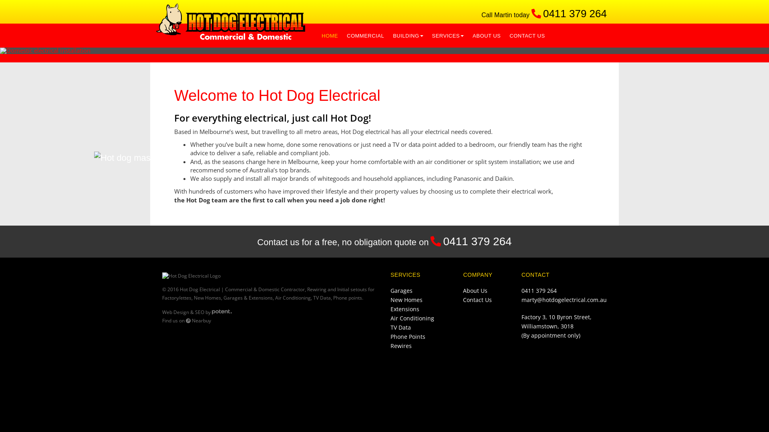 Image resolution: width=769 pixels, height=432 pixels. What do you see at coordinates (487, 36) in the screenshot?
I see `ABOUT US` at bounding box center [487, 36].